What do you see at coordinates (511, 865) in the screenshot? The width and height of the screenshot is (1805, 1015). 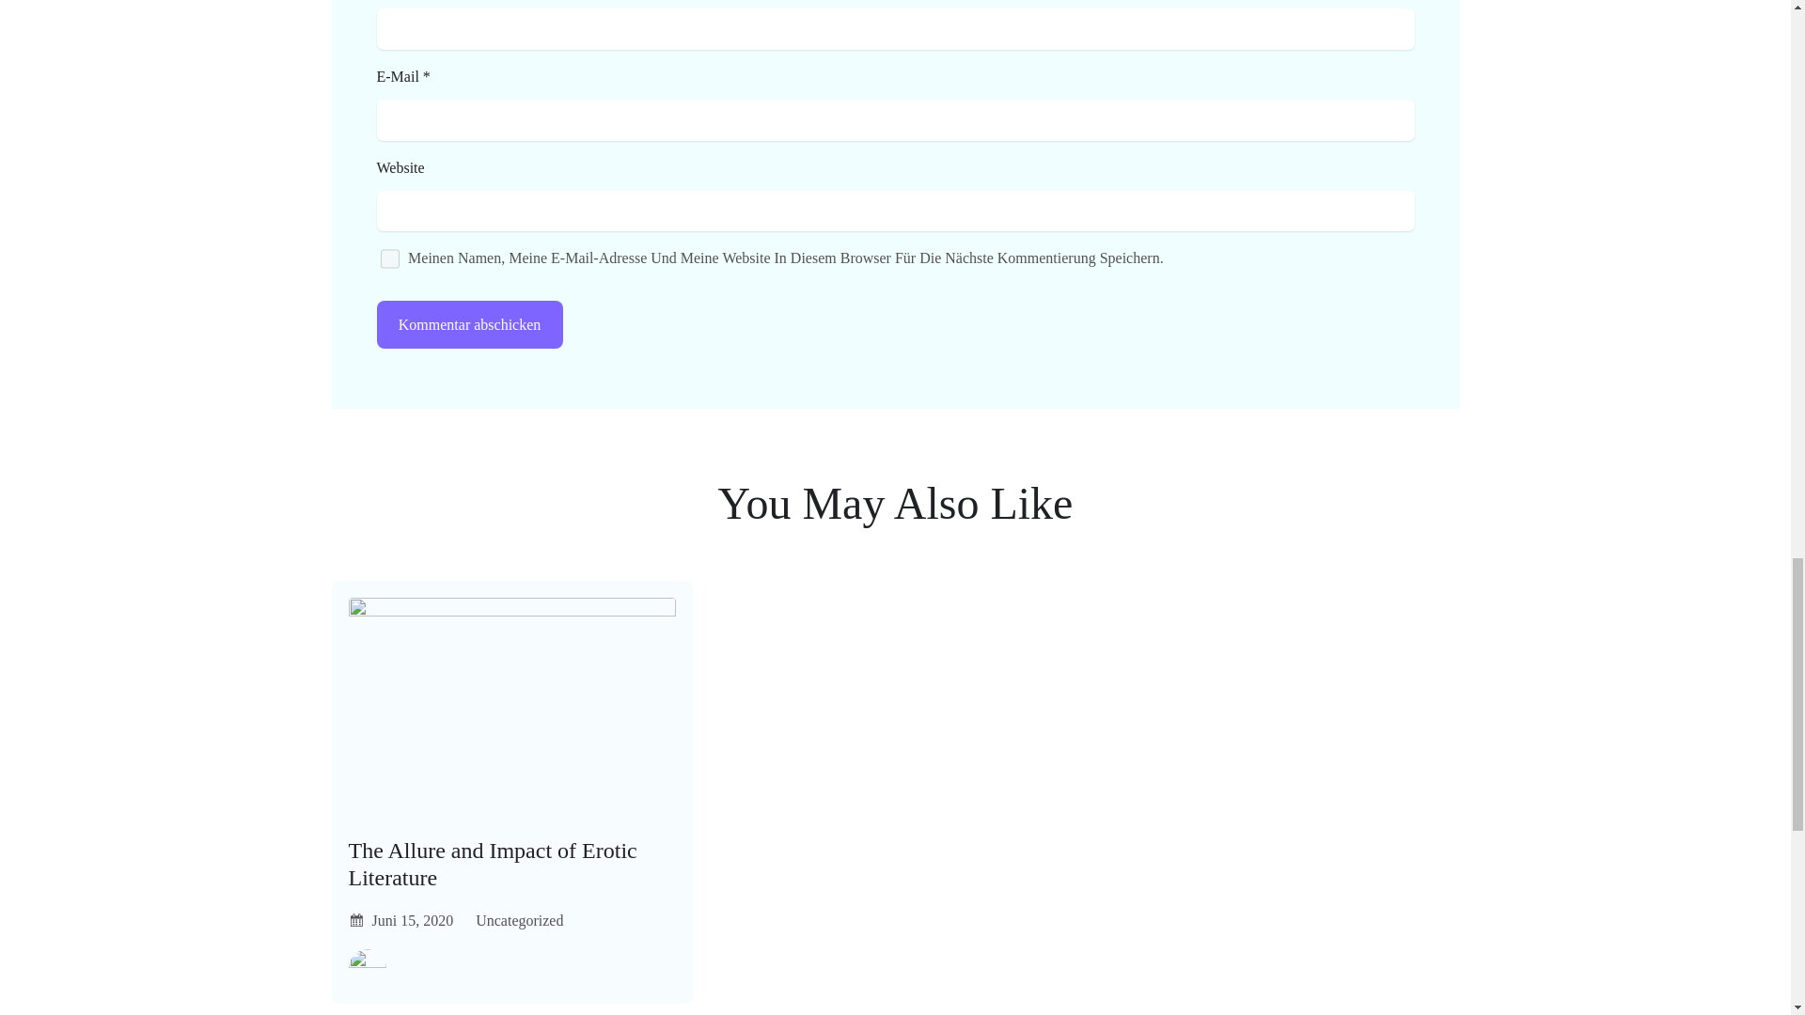 I see `The Allure and Impact of Erotic Literature` at bounding box center [511, 865].